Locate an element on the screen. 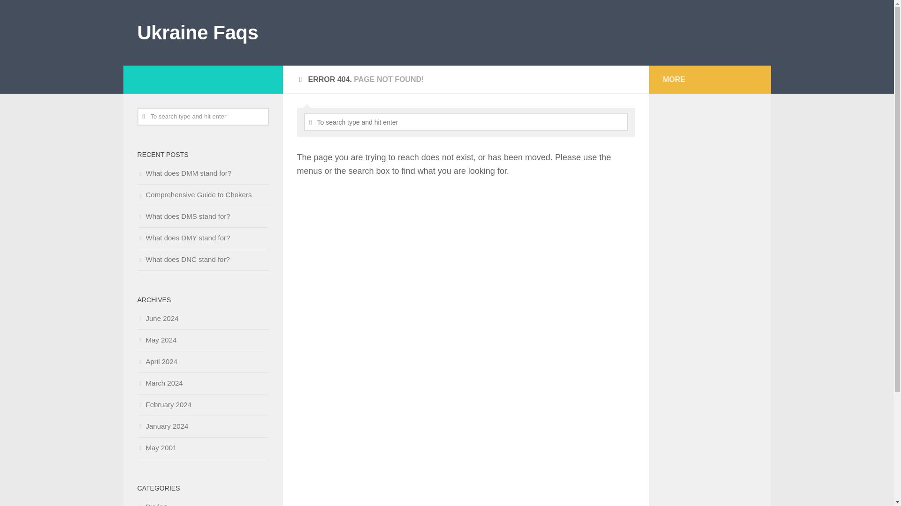 The height and width of the screenshot is (506, 901). February 2024 is located at coordinates (164, 404).